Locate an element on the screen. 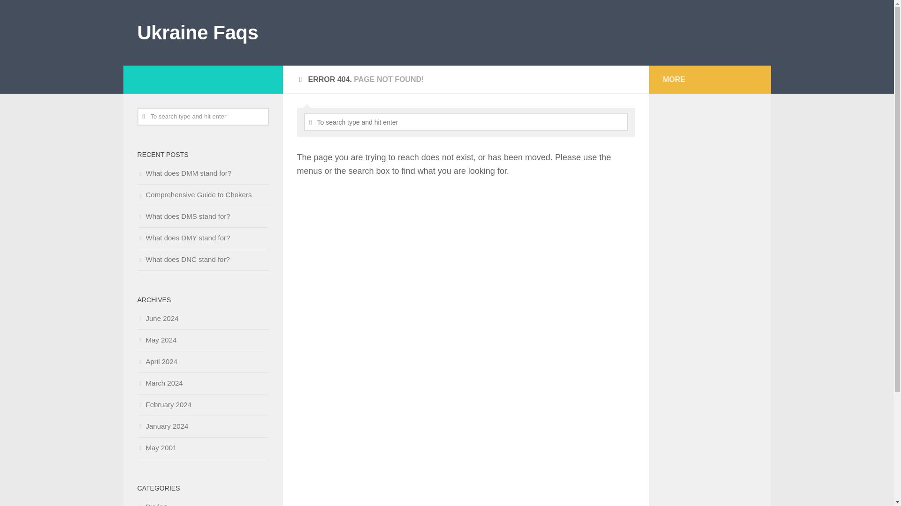 The height and width of the screenshot is (506, 901). February 2024 is located at coordinates (164, 404).